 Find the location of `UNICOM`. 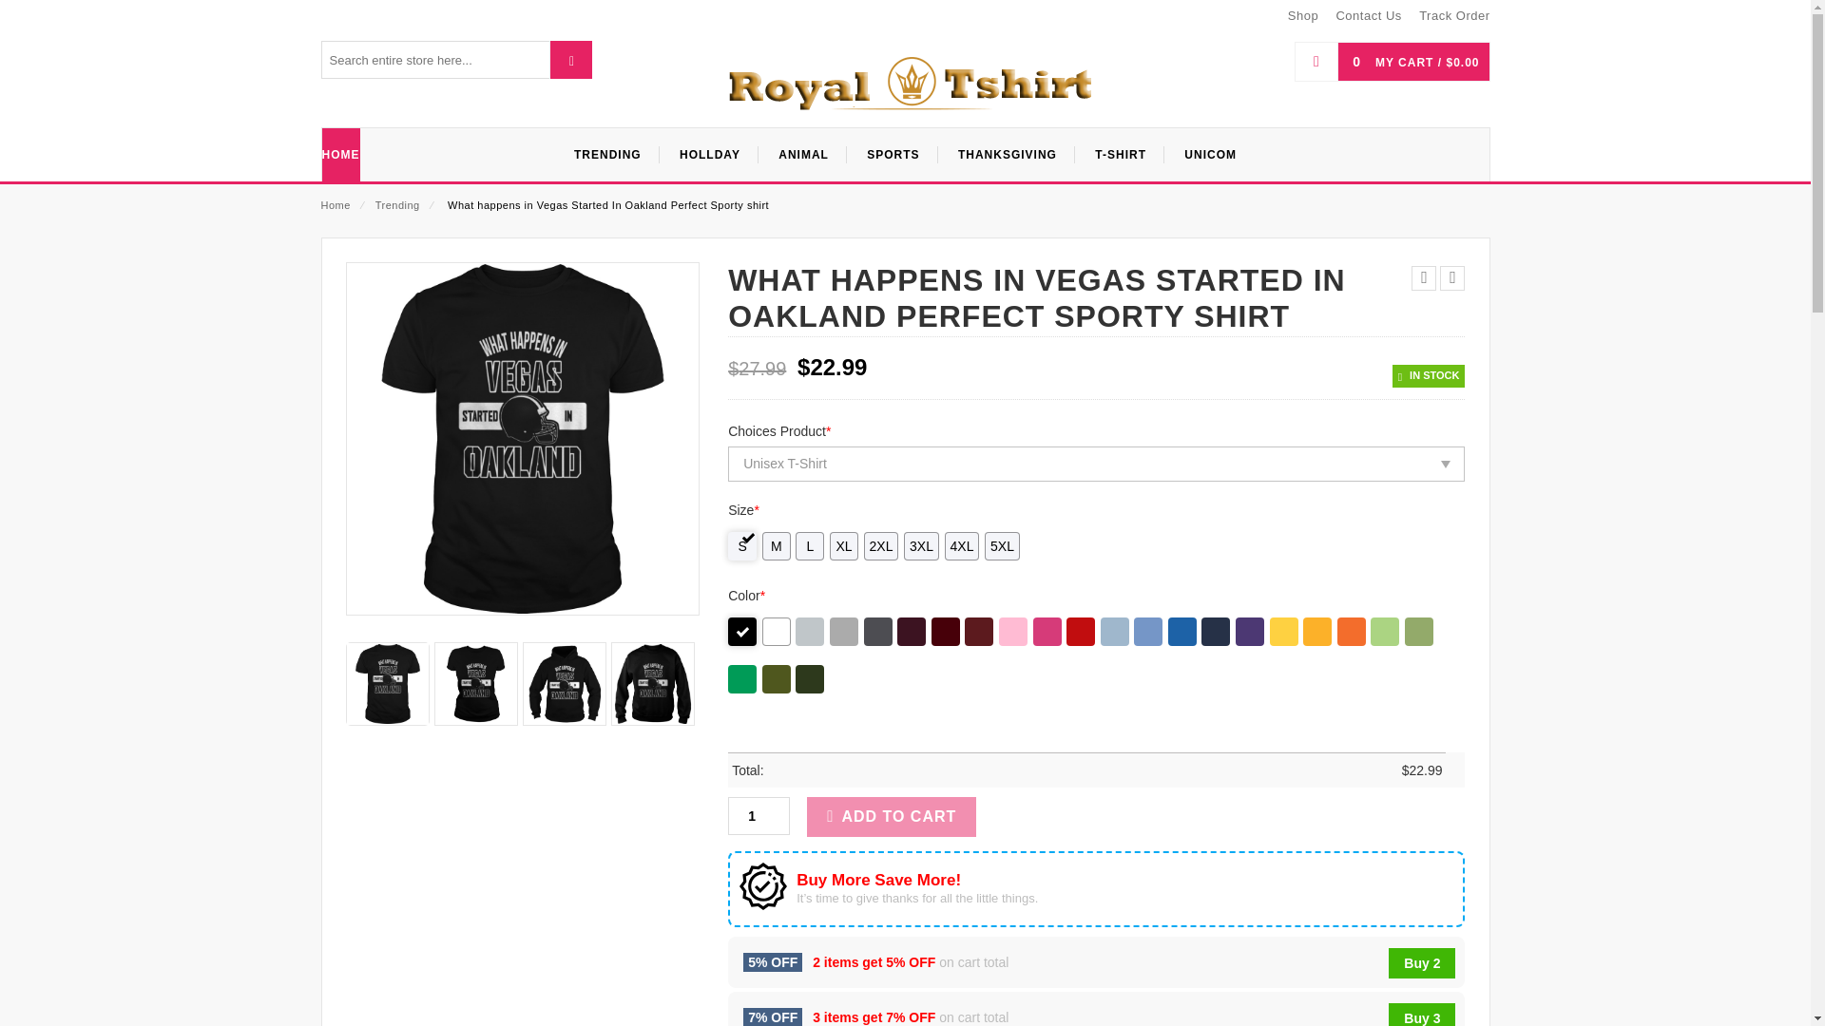

UNICOM is located at coordinates (1211, 155).